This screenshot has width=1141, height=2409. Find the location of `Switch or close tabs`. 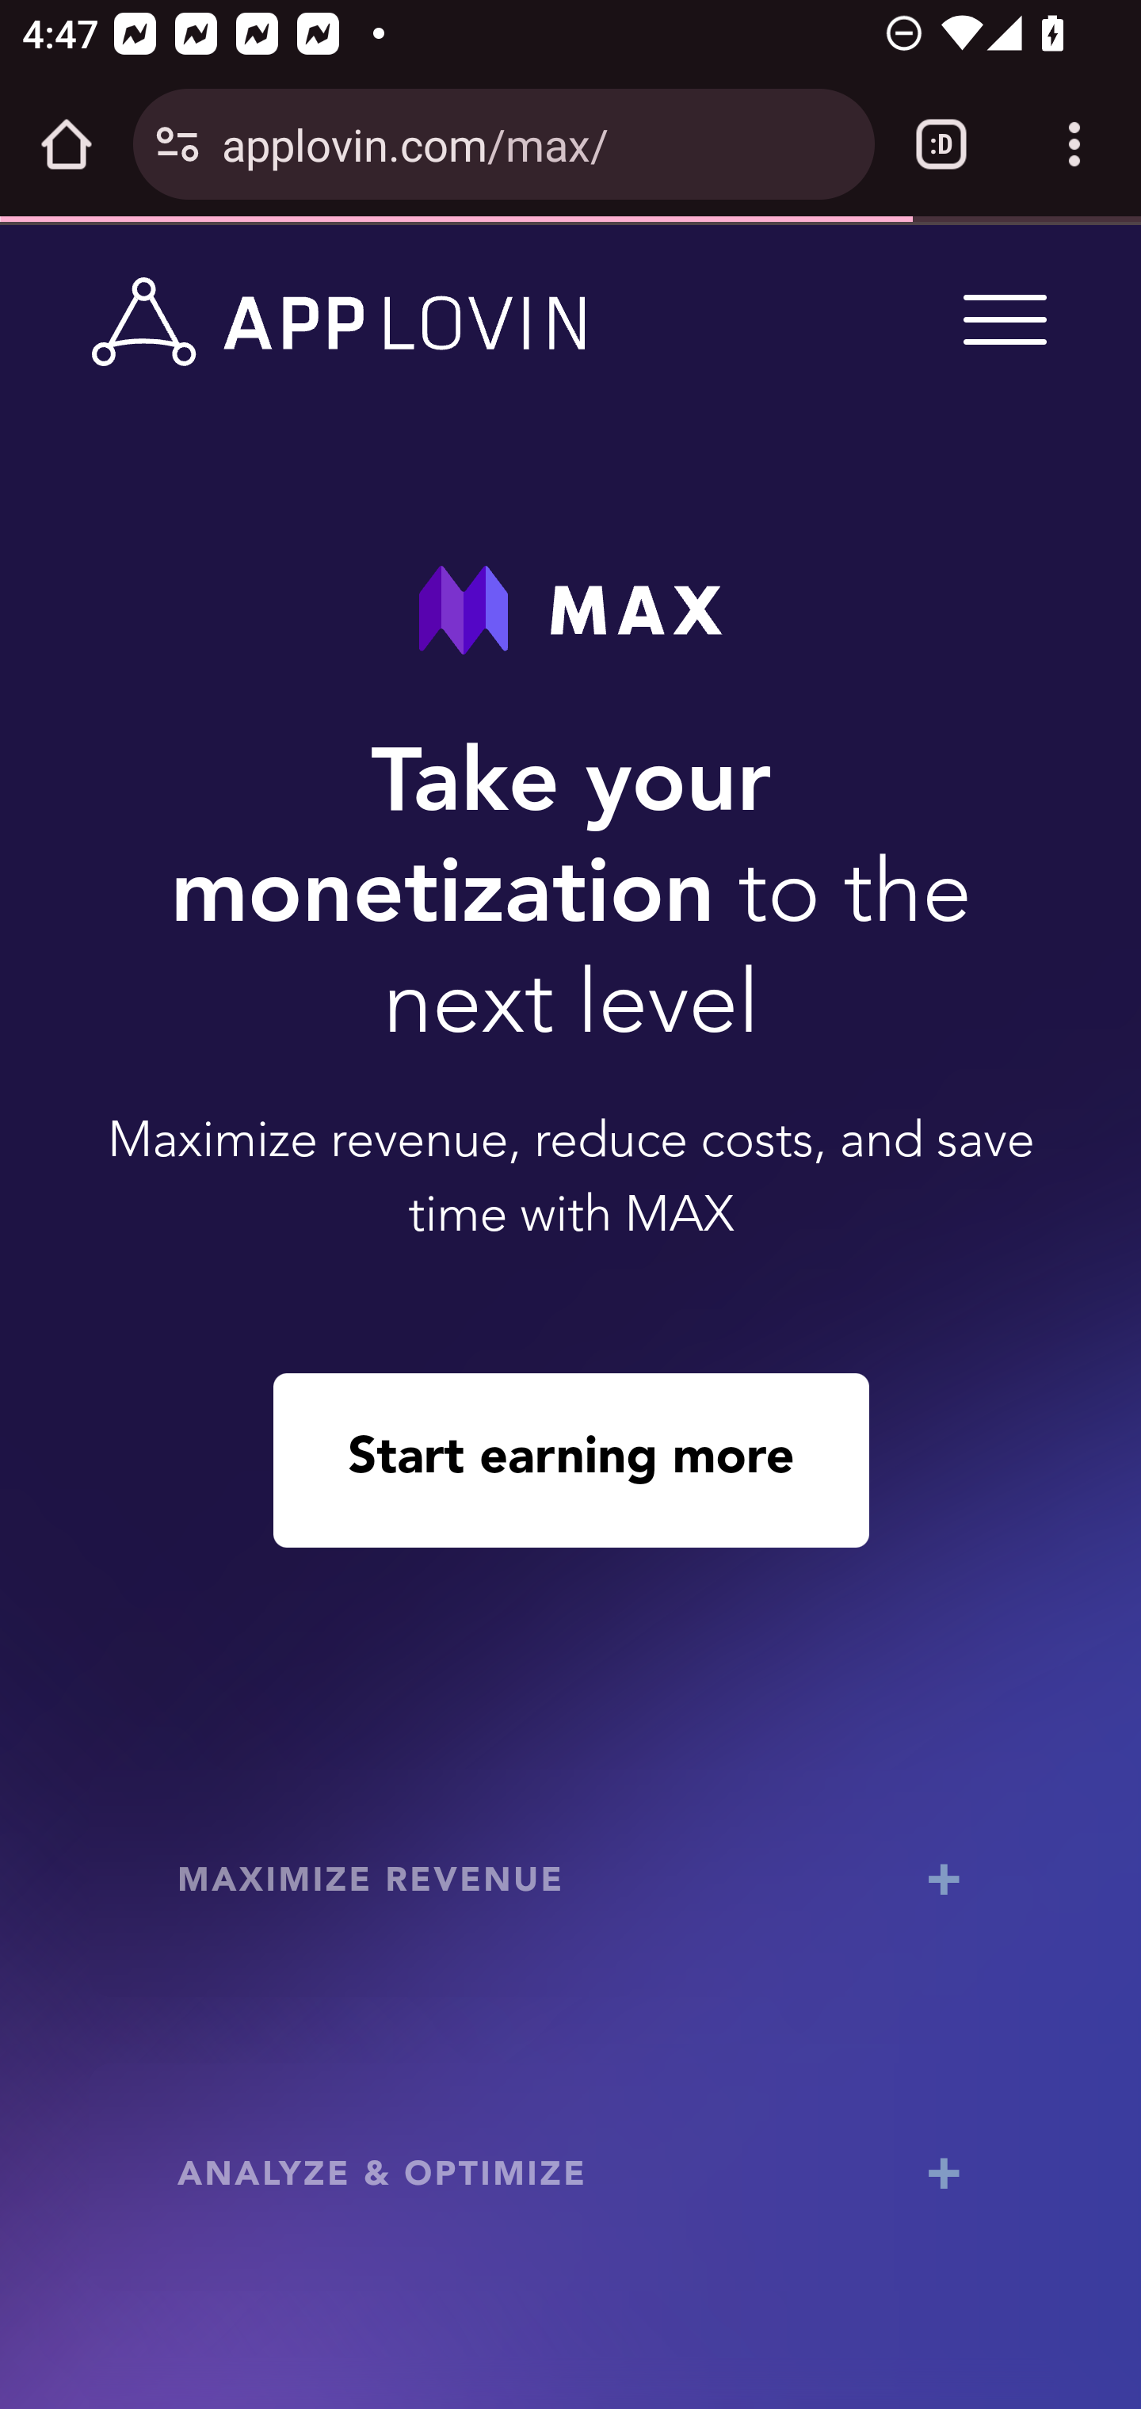

Switch or close tabs is located at coordinates (941, 144).